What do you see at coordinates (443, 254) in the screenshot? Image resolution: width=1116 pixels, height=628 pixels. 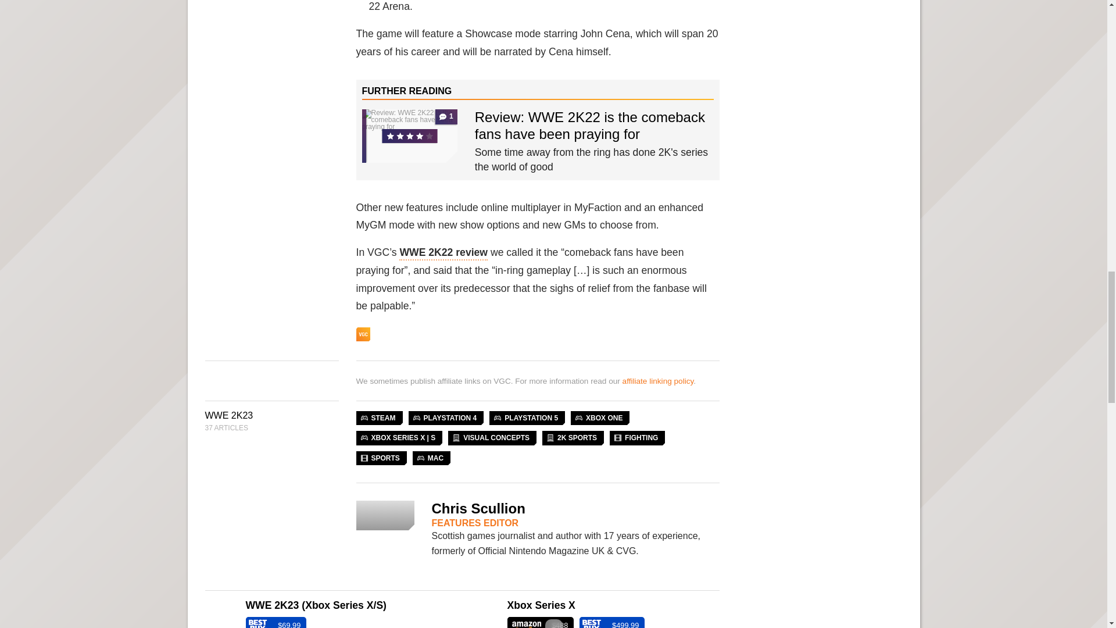 I see `WWE 2K22 review` at bounding box center [443, 254].